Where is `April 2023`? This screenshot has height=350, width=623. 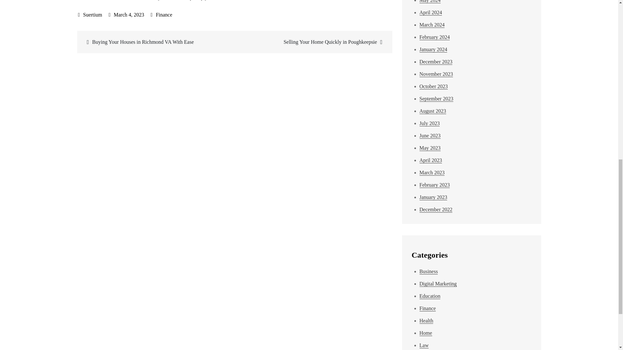 April 2023 is located at coordinates (430, 160).